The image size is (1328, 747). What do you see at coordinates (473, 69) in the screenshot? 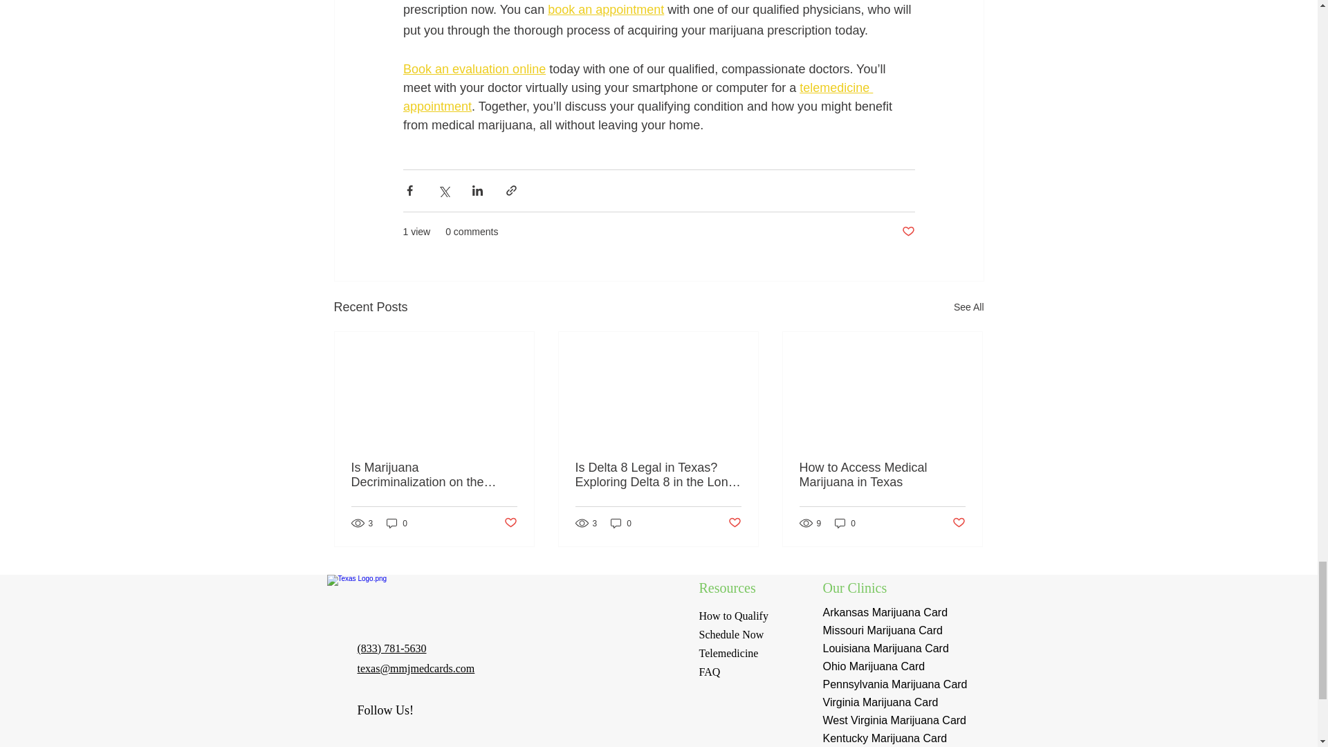
I see `Book an evaluation online` at bounding box center [473, 69].